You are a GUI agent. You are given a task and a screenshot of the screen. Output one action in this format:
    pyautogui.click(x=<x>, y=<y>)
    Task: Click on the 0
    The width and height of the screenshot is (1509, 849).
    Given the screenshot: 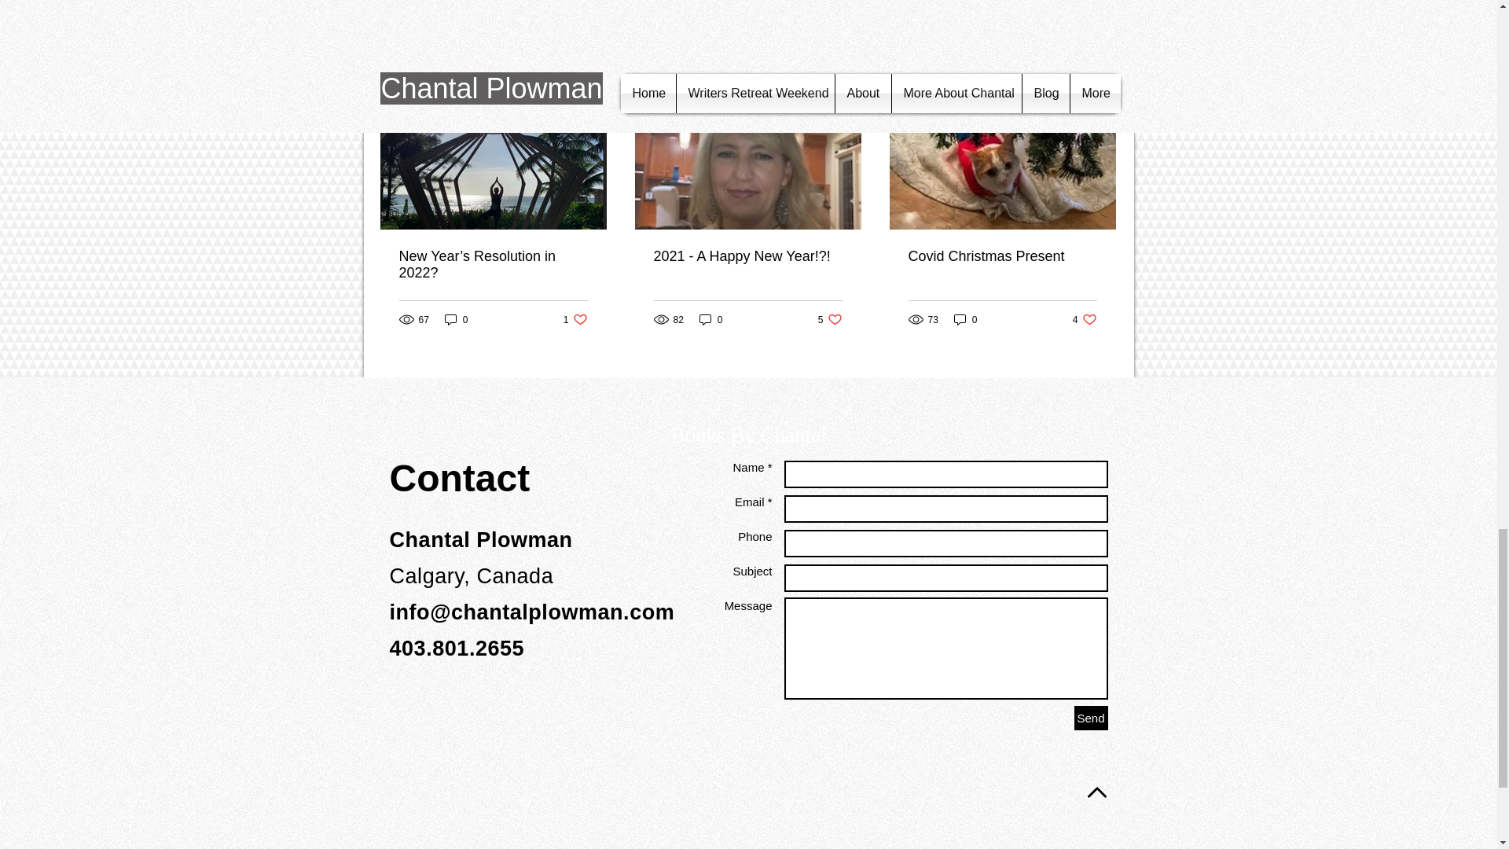 What is the action you would take?
    pyautogui.click(x=830, y=319)
    